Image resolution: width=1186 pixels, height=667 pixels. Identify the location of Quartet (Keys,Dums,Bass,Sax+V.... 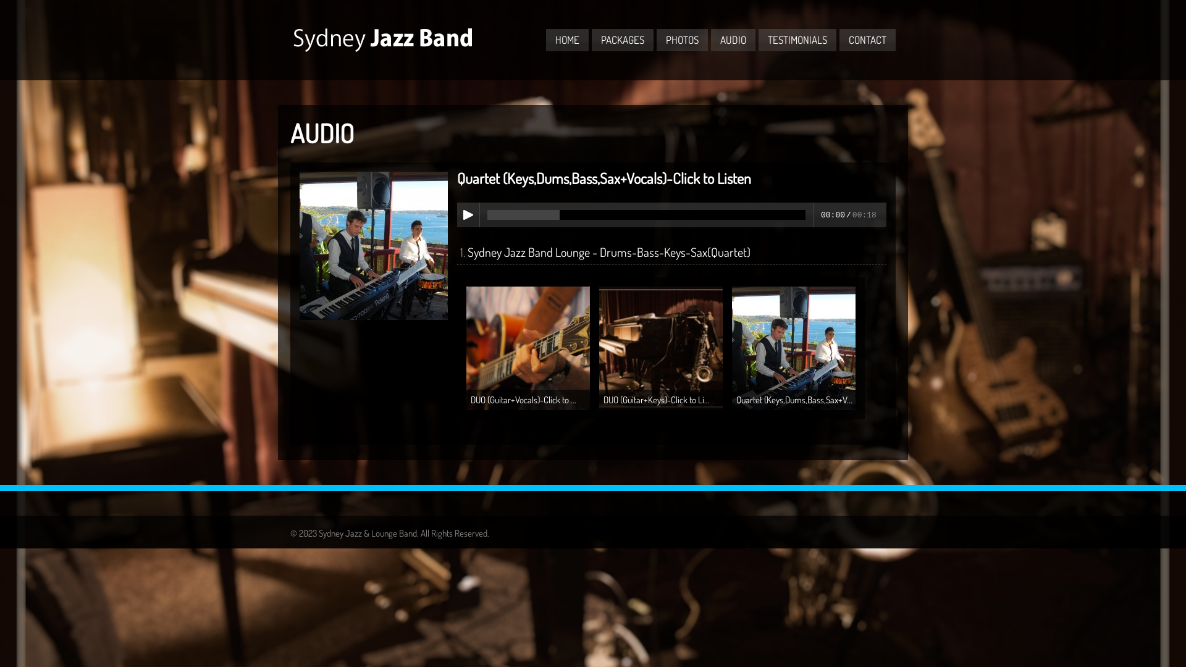
(794, 406).